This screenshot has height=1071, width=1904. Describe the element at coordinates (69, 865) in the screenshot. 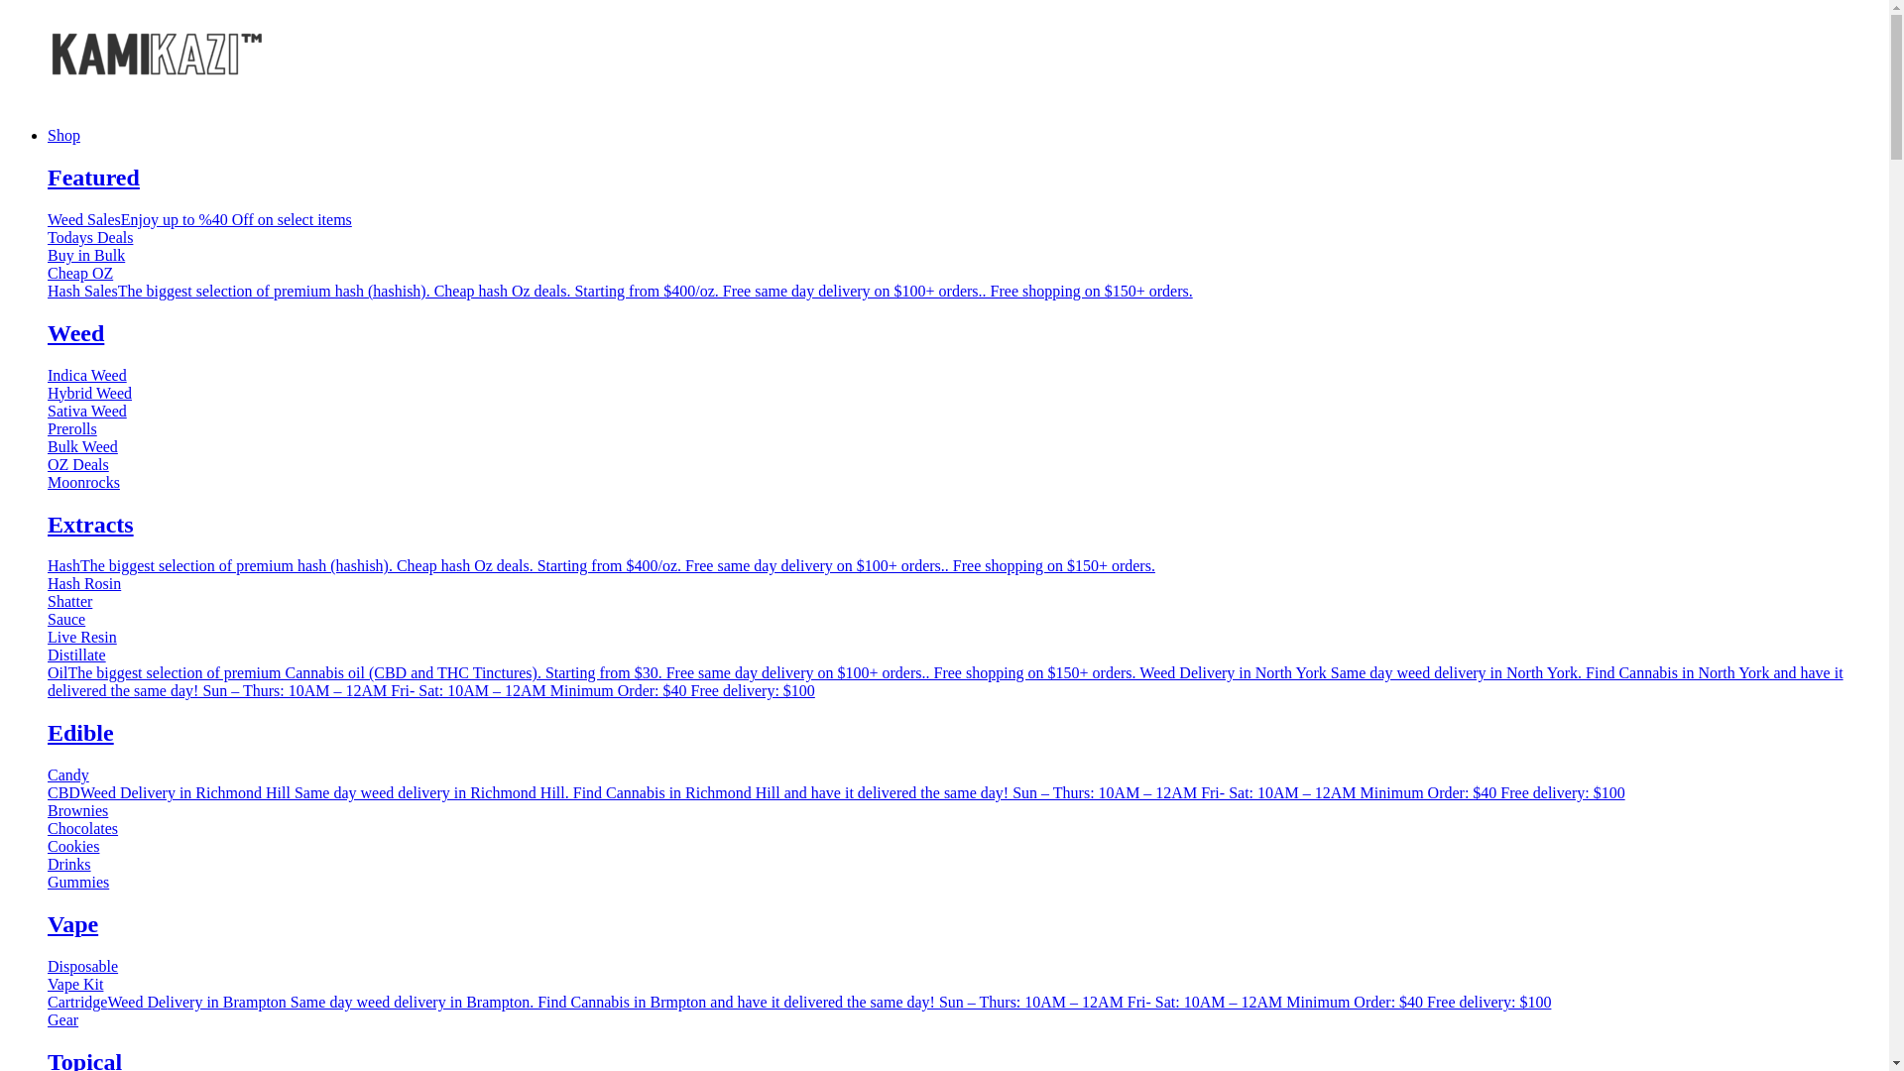

I see `Drinks` at that location.